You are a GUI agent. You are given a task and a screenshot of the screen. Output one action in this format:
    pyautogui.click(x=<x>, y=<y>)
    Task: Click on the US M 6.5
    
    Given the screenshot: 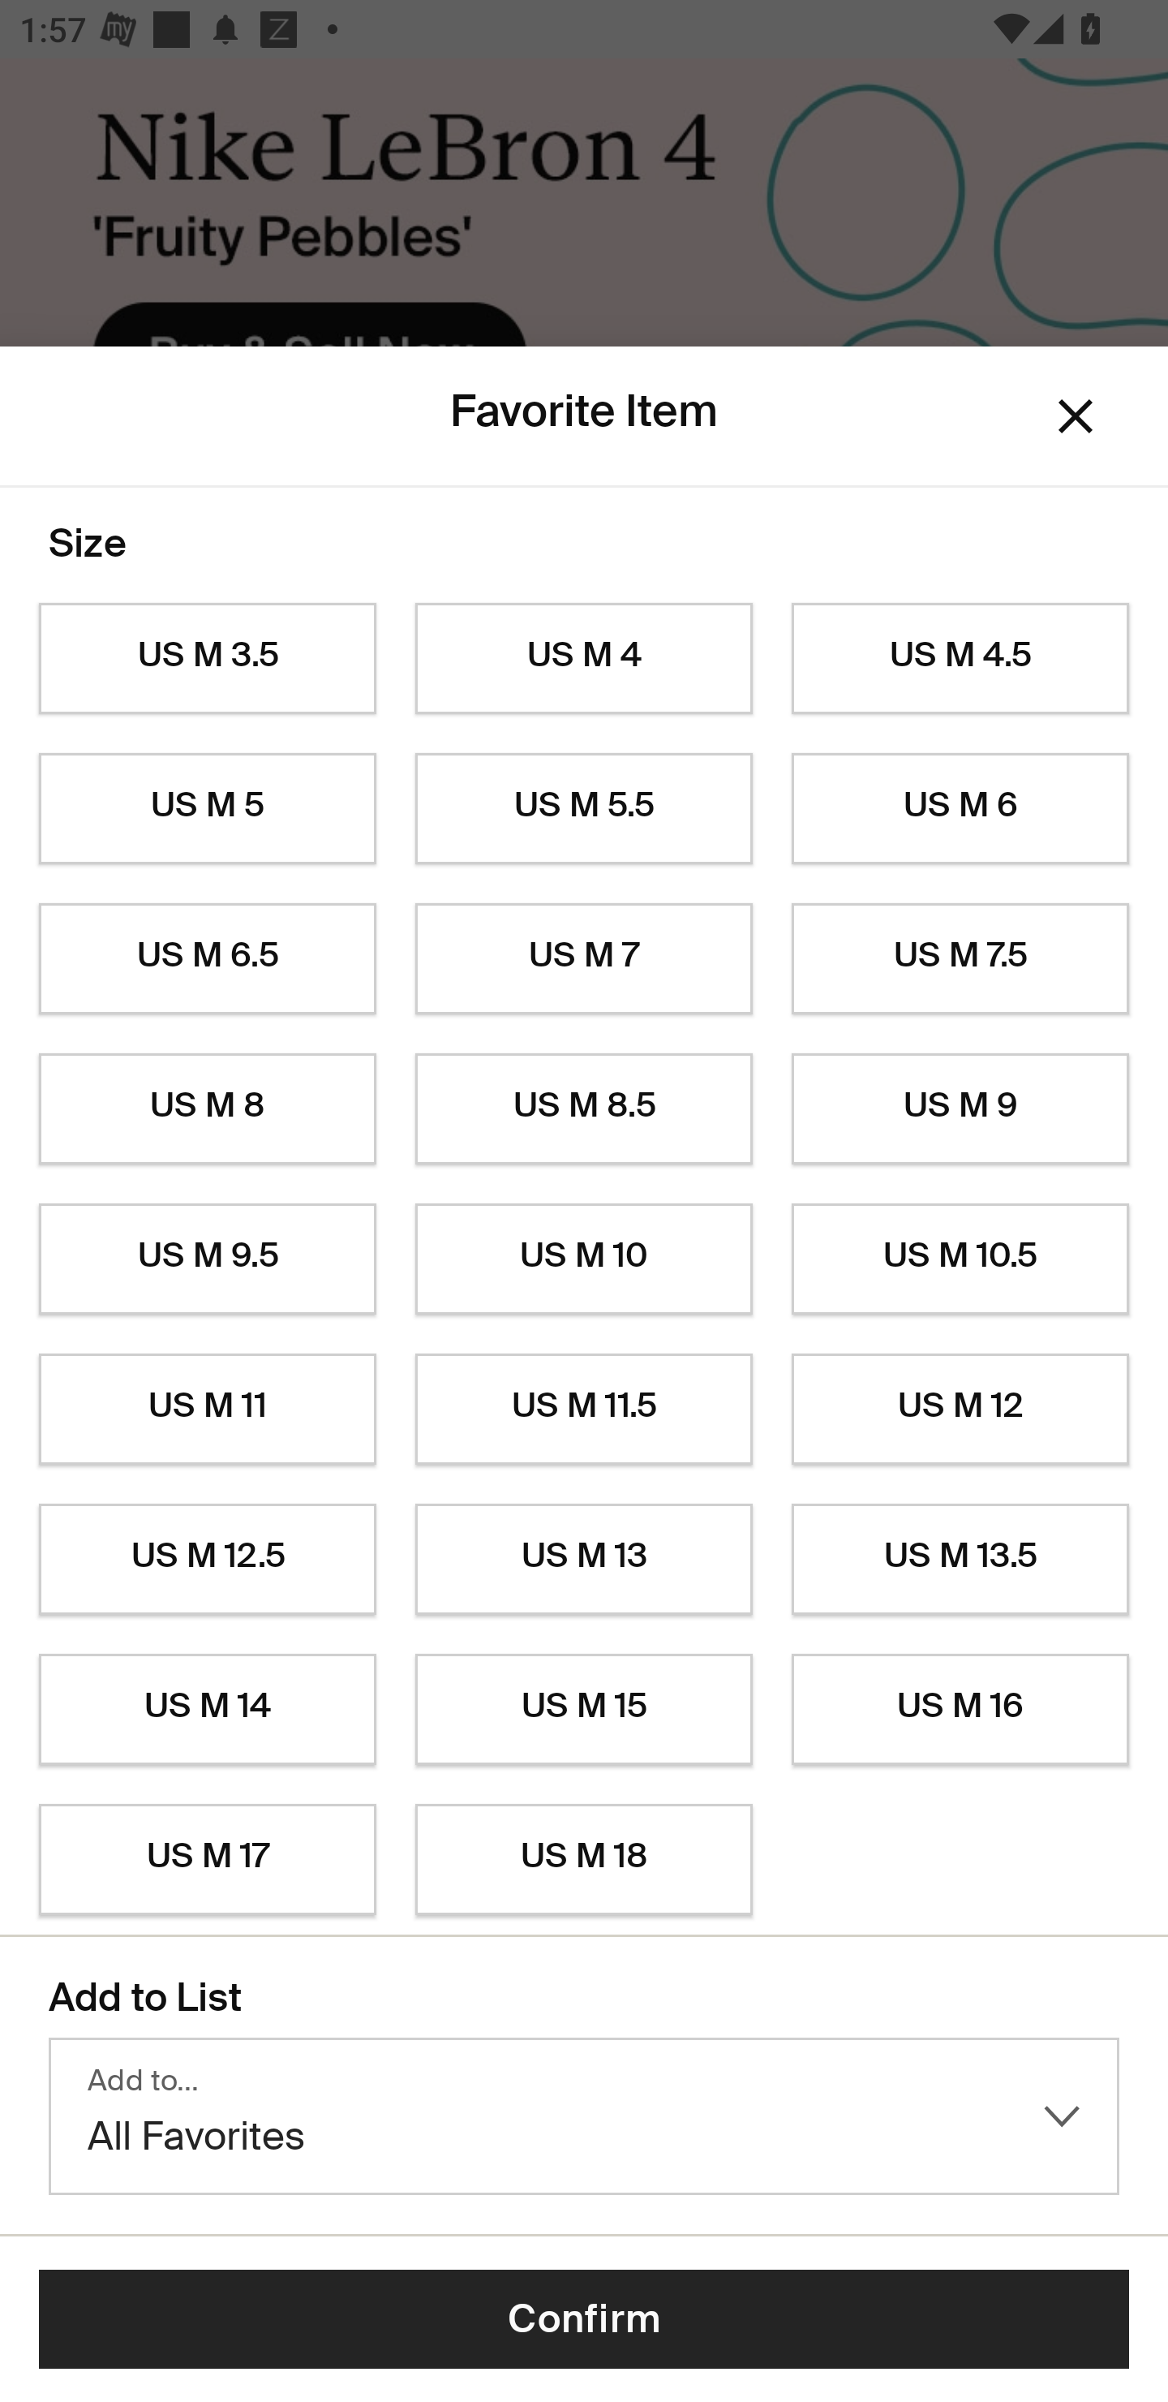 What is the action you would take?
    pyautogui.click(x=207, y=959)
    